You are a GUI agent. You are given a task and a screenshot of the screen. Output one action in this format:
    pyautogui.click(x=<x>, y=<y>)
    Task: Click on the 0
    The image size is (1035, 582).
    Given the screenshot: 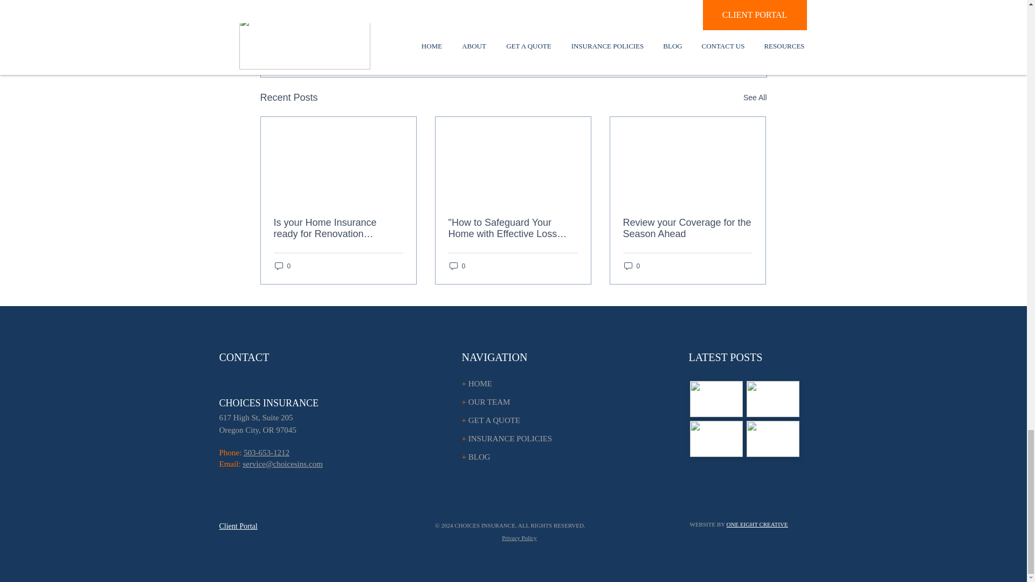 What is the action you would take?
    pyautogui.click(x=282, y=266)
    